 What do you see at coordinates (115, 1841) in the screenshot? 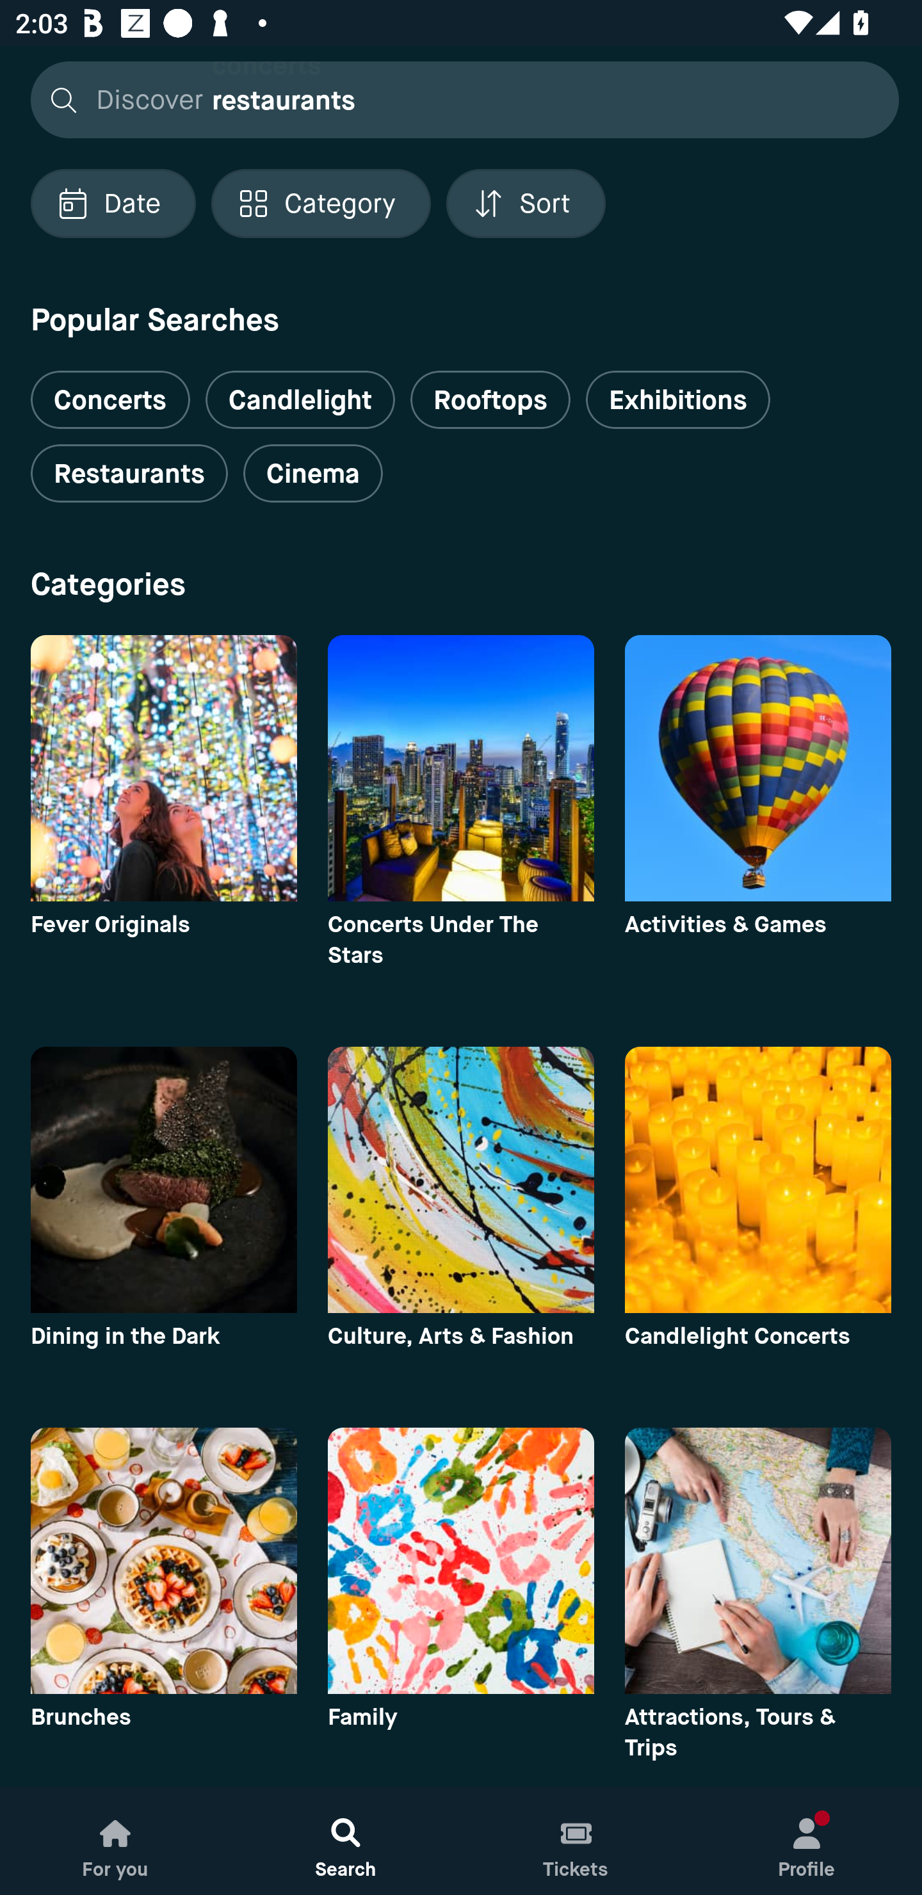
I see `For you` at bounding box center [115, 1841].